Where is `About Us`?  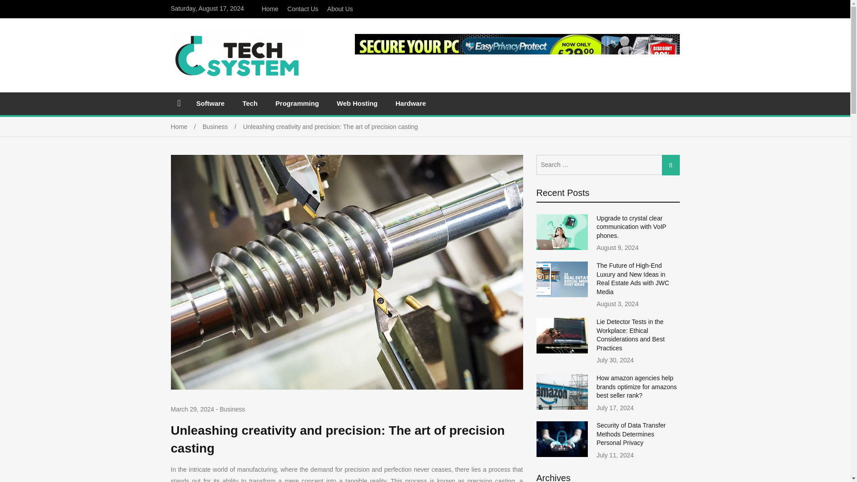 About Us is located at coordinates (340, 9).